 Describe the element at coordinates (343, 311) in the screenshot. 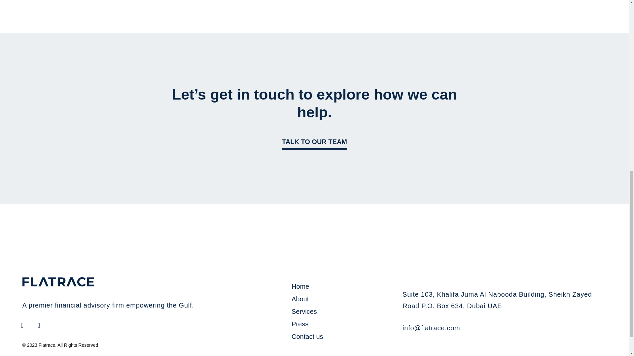

I see `Services` at that location.